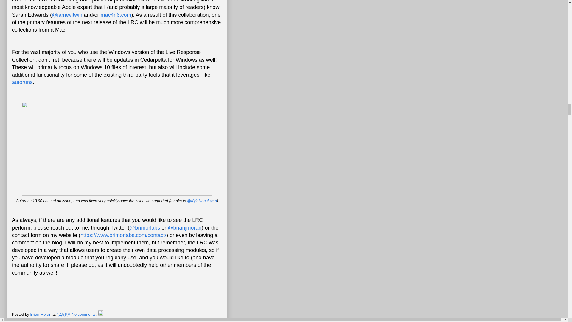 This screenshot has height=322, width=572. I want to click on permanent link, so click(63, 314).